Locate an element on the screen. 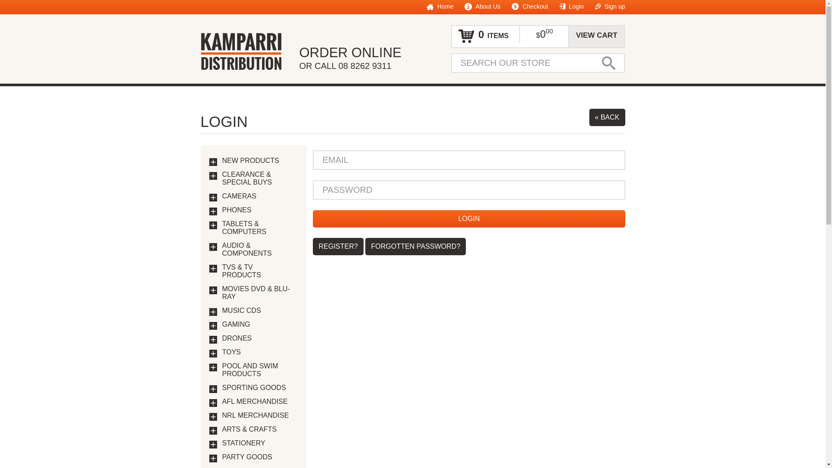  Open/close is located at coordinates (213, 269).